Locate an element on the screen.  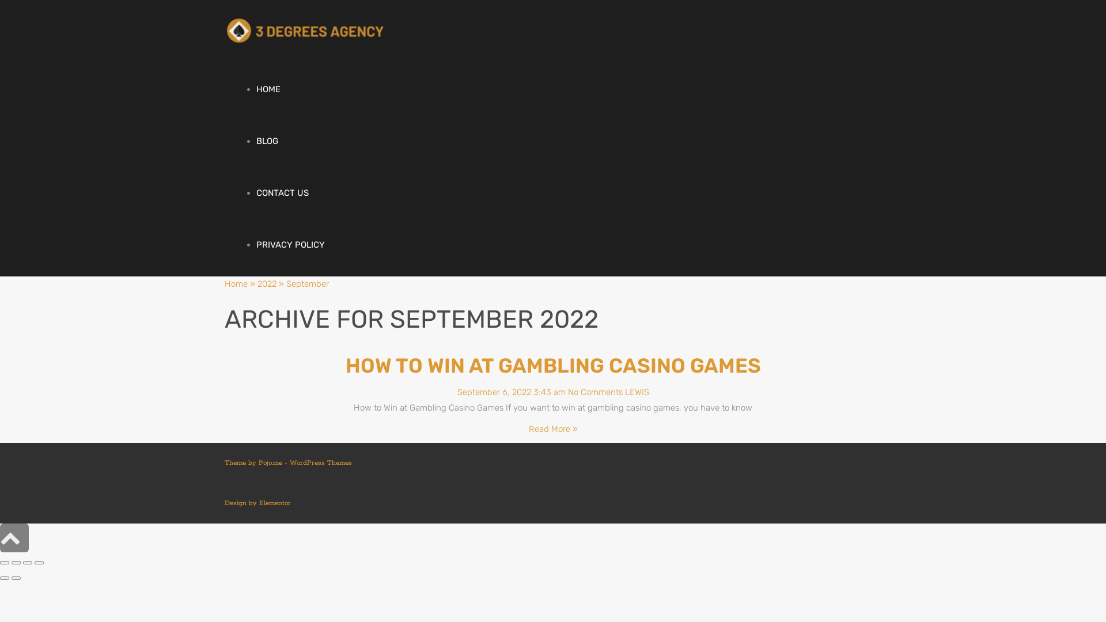
No Comments is located at coordinates (596, 392).